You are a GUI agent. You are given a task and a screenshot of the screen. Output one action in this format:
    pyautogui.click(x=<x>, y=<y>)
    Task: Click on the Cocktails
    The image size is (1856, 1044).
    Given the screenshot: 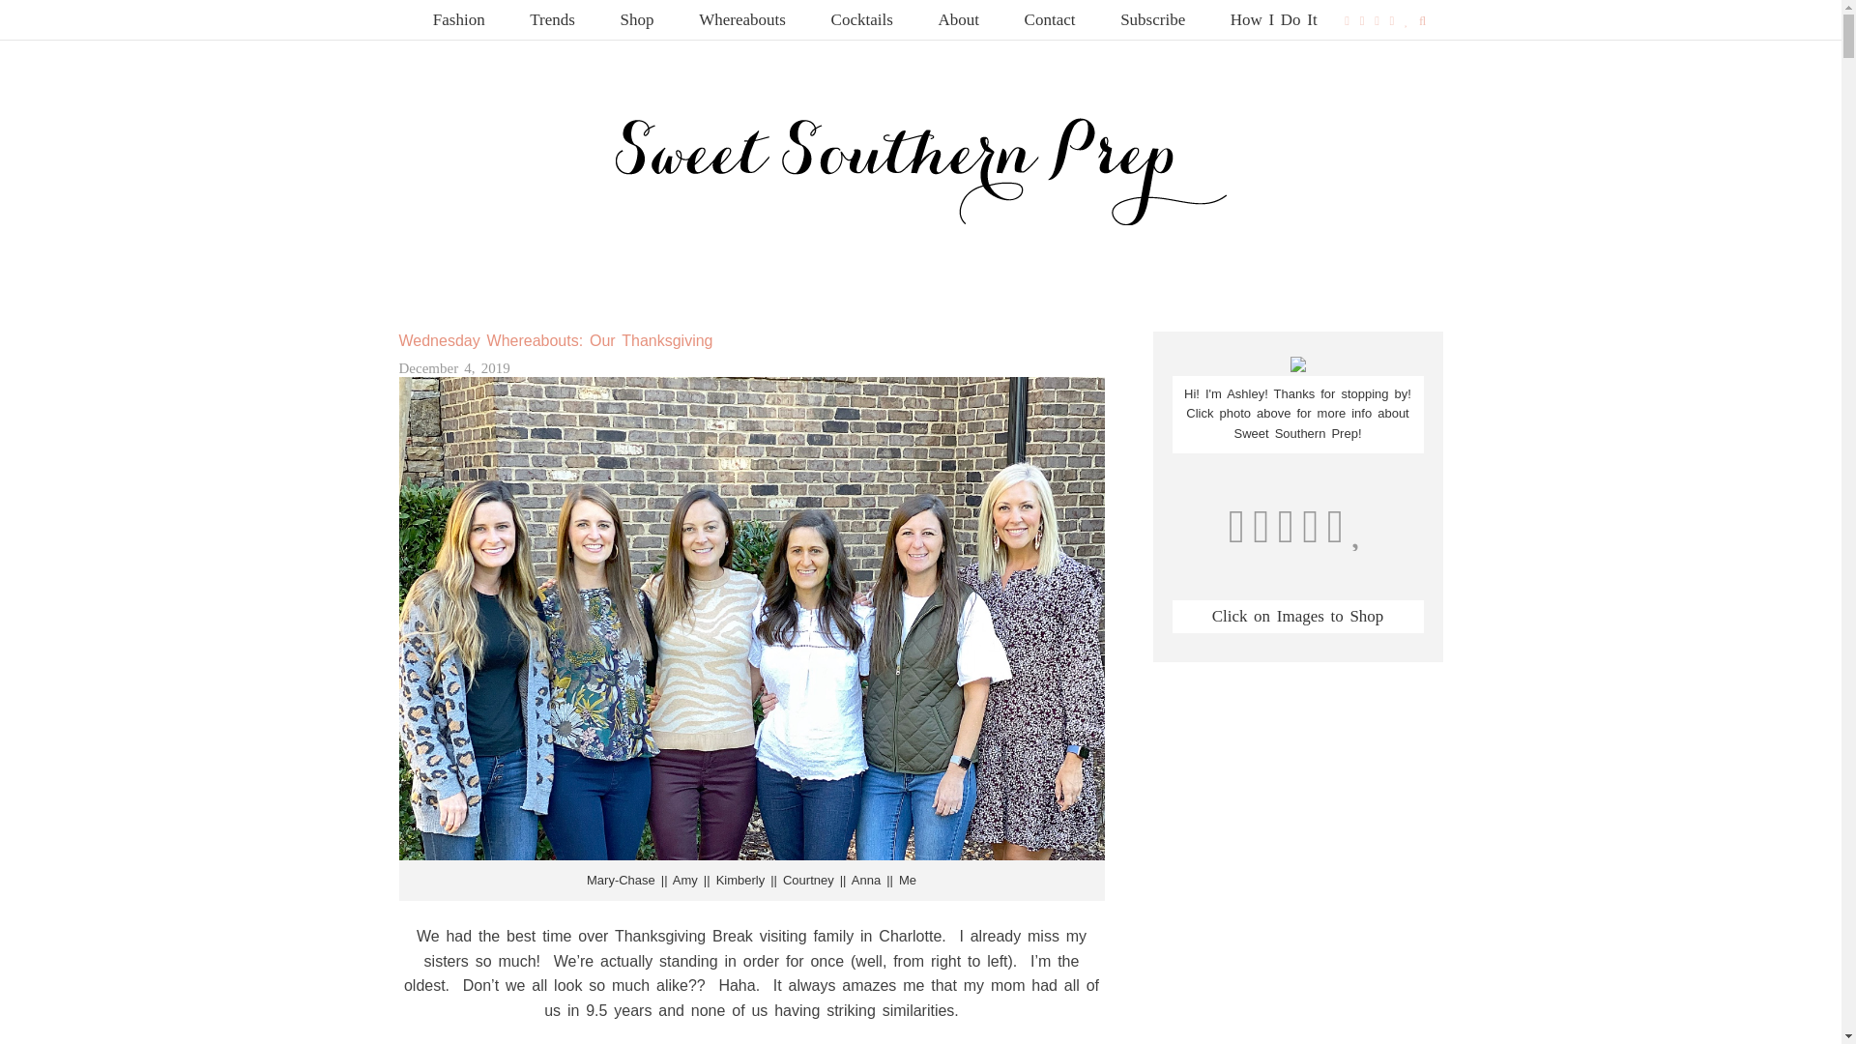 What is the action you would take?
    pyautogui.click(x=862, y=19)
    